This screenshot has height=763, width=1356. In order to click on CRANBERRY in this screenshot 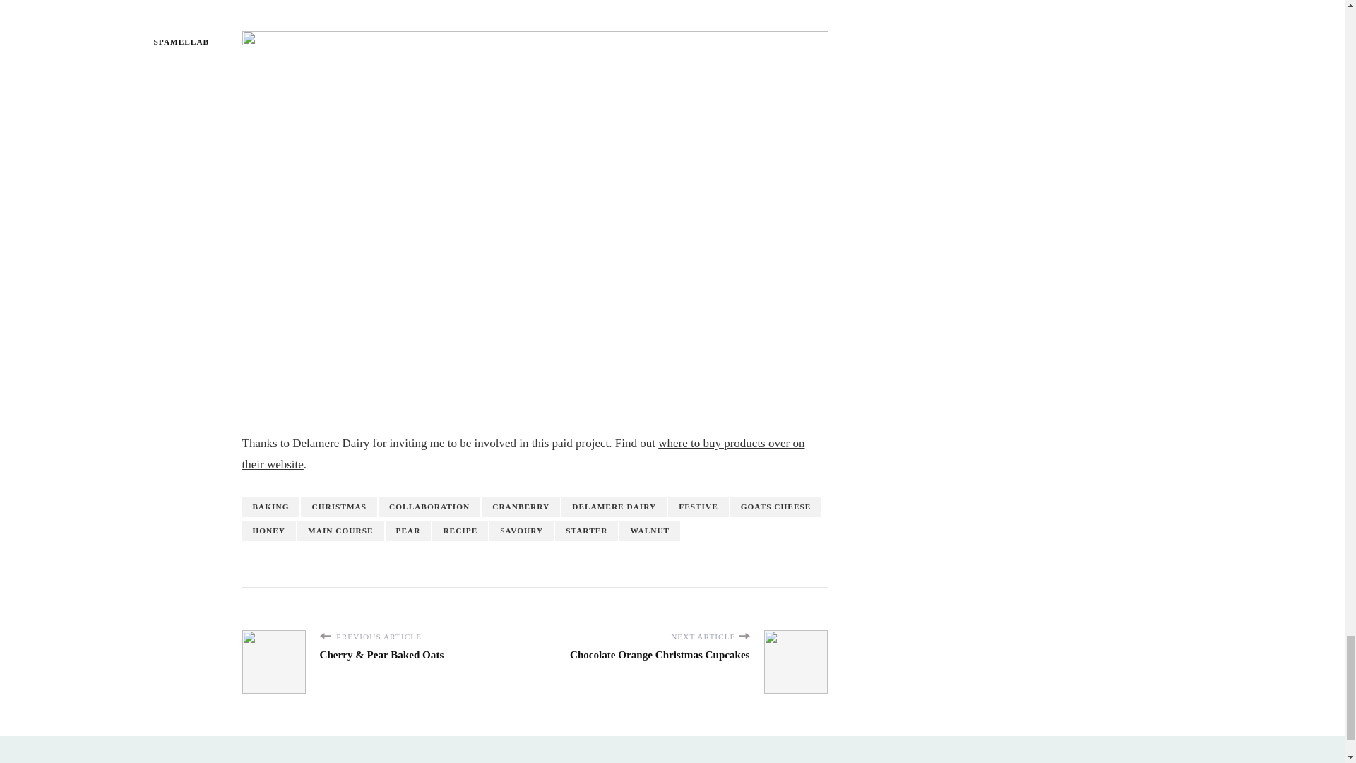, I will do `click(520, 507)`.